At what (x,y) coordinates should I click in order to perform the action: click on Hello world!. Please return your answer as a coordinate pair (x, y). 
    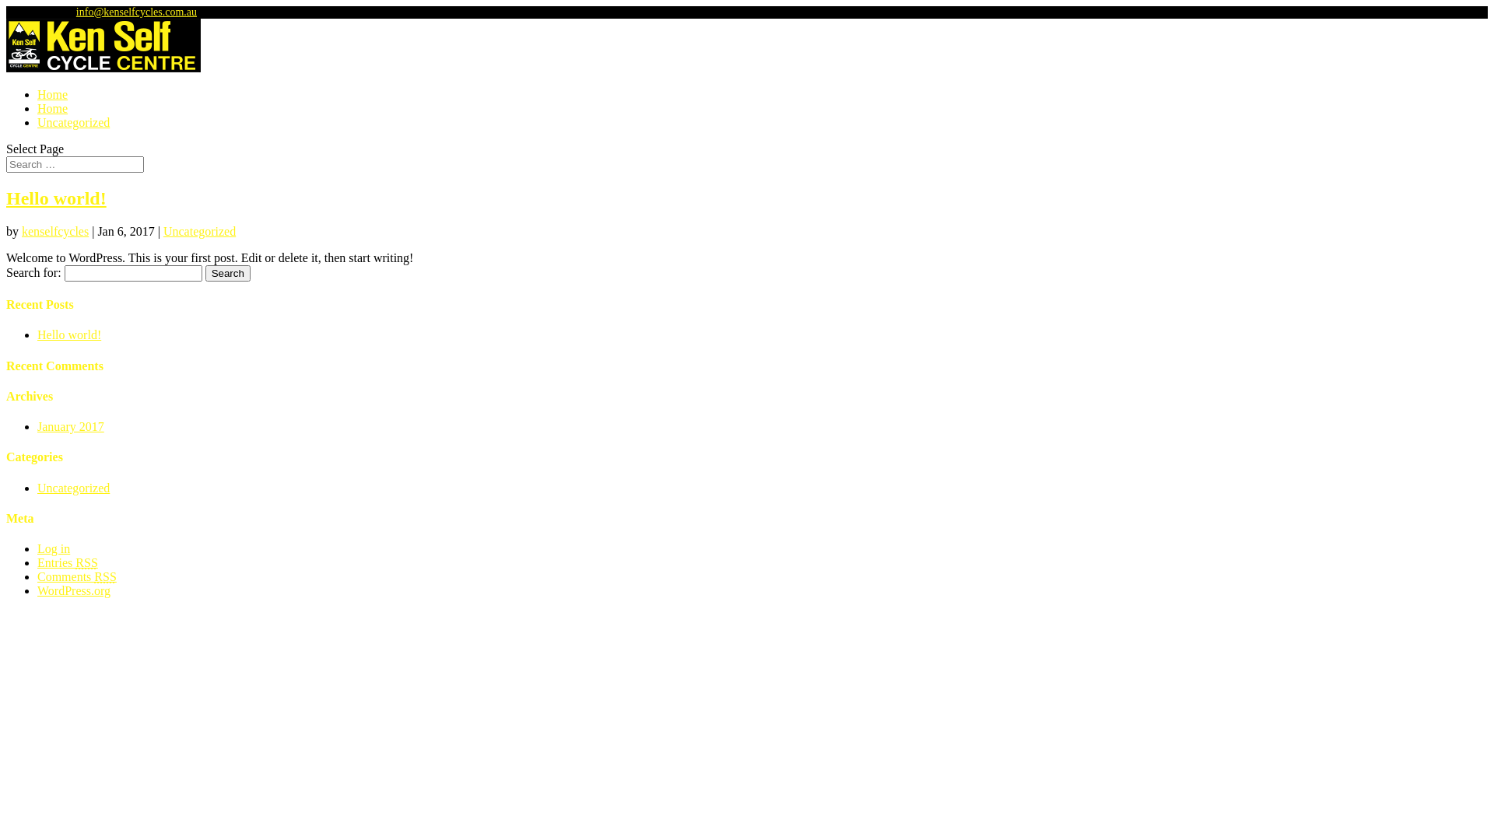
    Looking at the image, I should click on (69, 334).